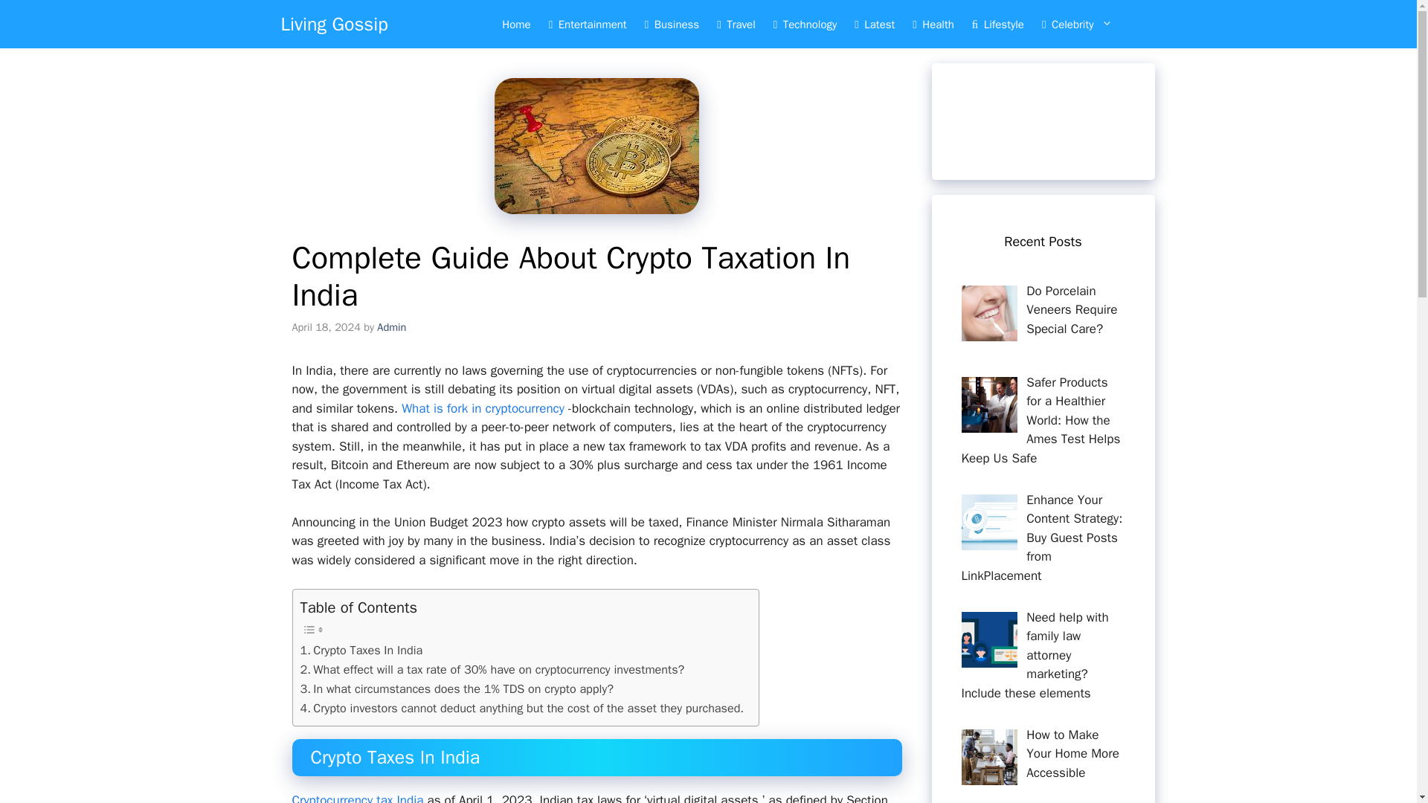 Image resolution: width=1428 pixels, height=803 pixels. Describe the element at coordinates (1072, 754) in the screenshot. I see `How to Make Your Home More Accessible` at that location.